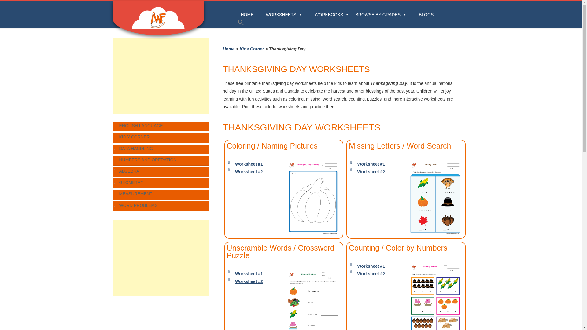  I want to click on Download Thanksgiving Day Worksheets, so click(313, 197).